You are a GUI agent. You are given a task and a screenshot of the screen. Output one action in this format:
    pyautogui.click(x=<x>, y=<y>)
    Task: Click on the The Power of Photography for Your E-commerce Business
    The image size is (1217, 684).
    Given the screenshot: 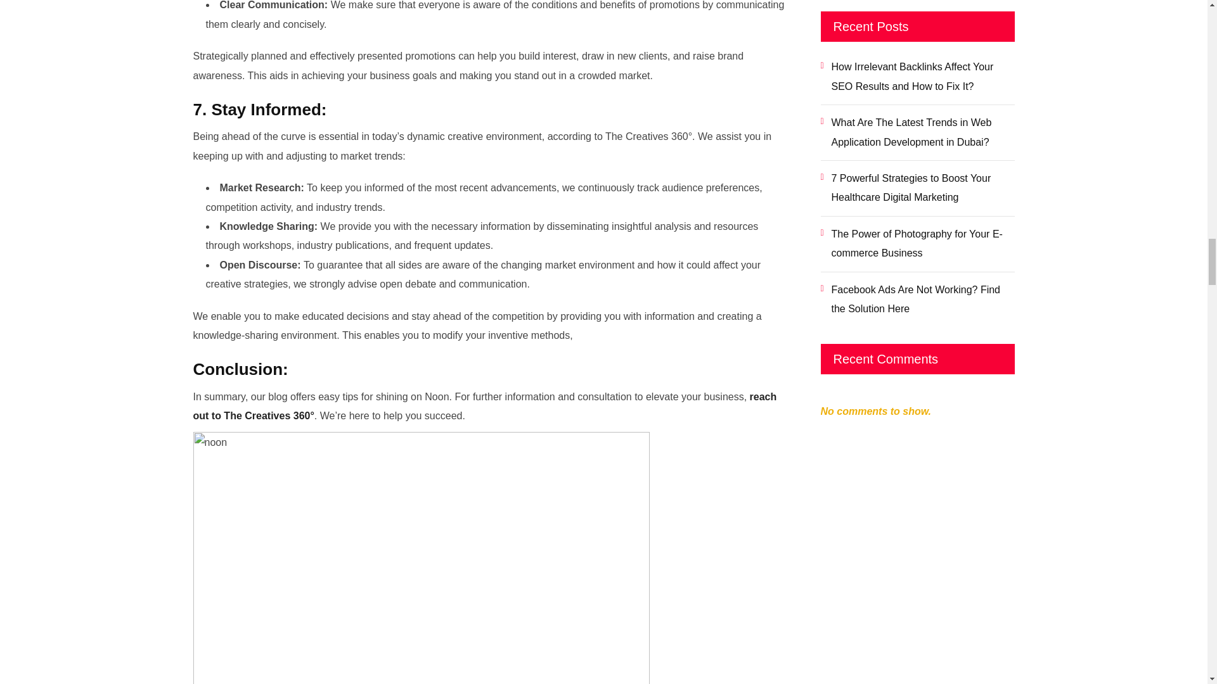 What is the action you would take?
    pyautogui.click(x=917, y=244)
    